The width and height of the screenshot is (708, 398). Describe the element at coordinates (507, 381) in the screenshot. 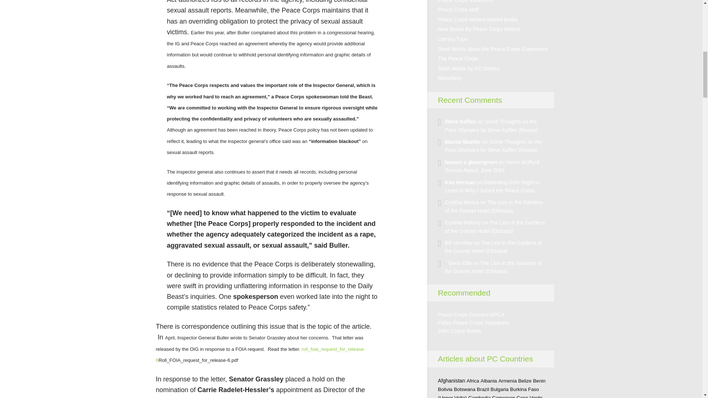

I see `8 topics` at that location.